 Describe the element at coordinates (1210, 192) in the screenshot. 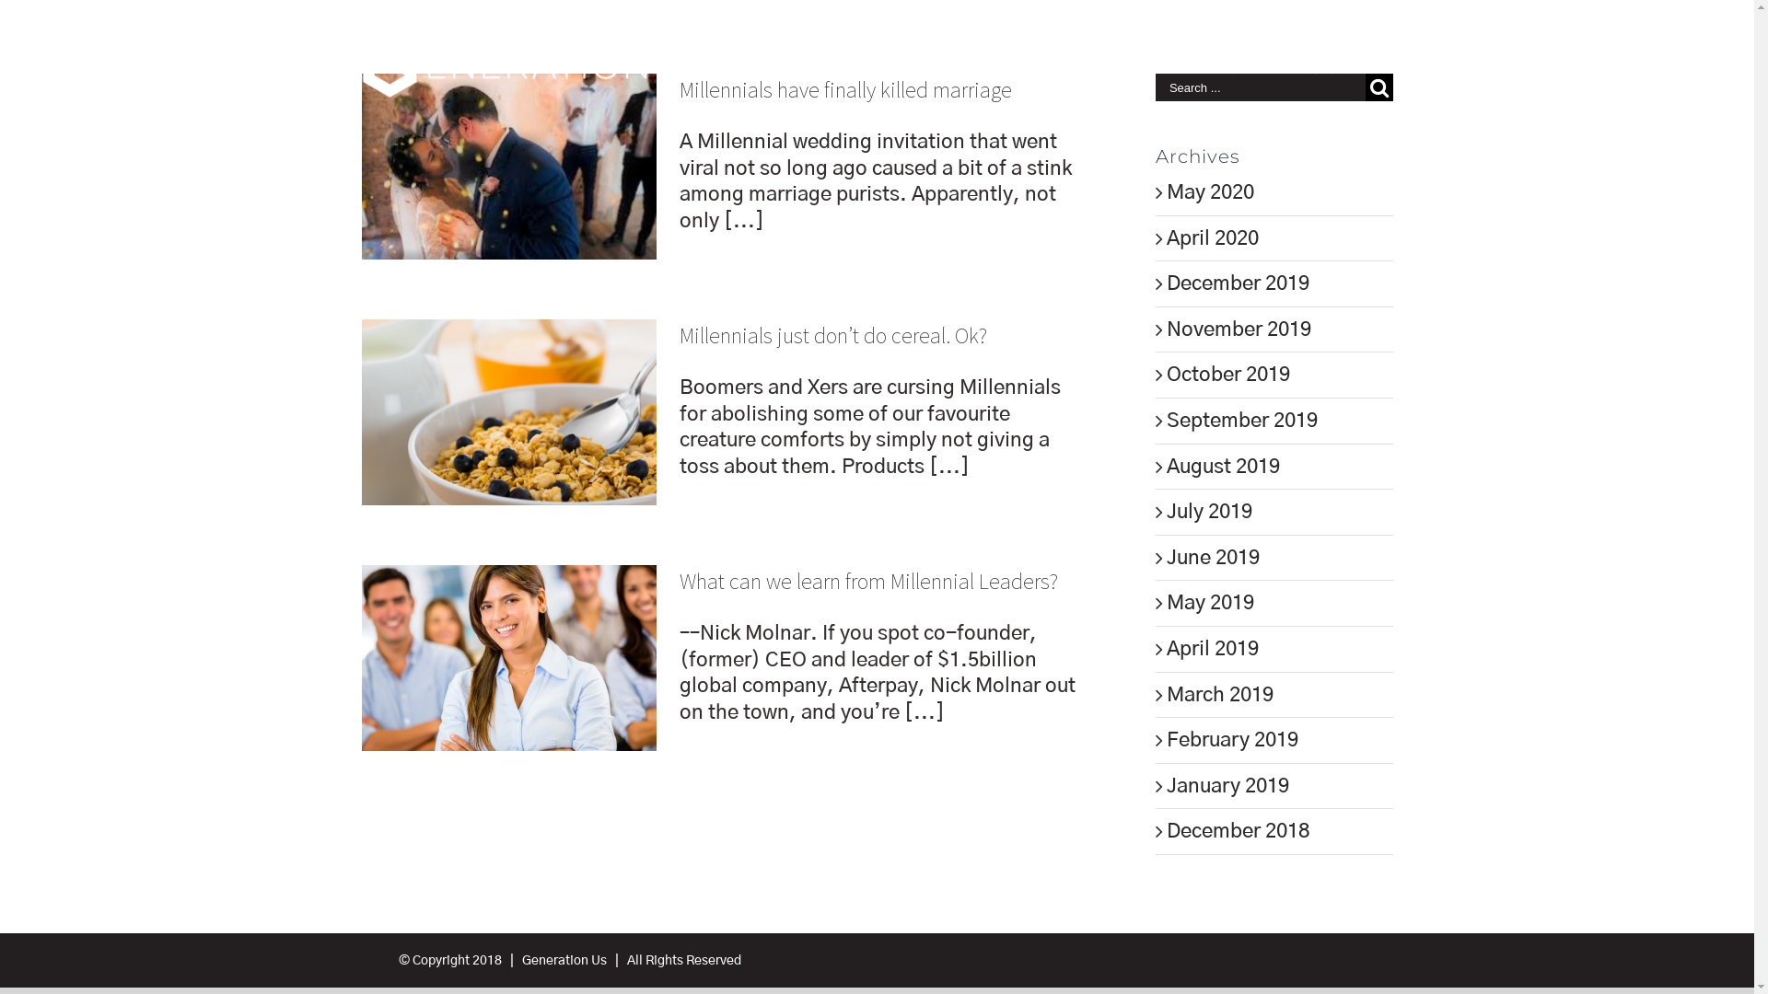

I see `May 2020` at that location.